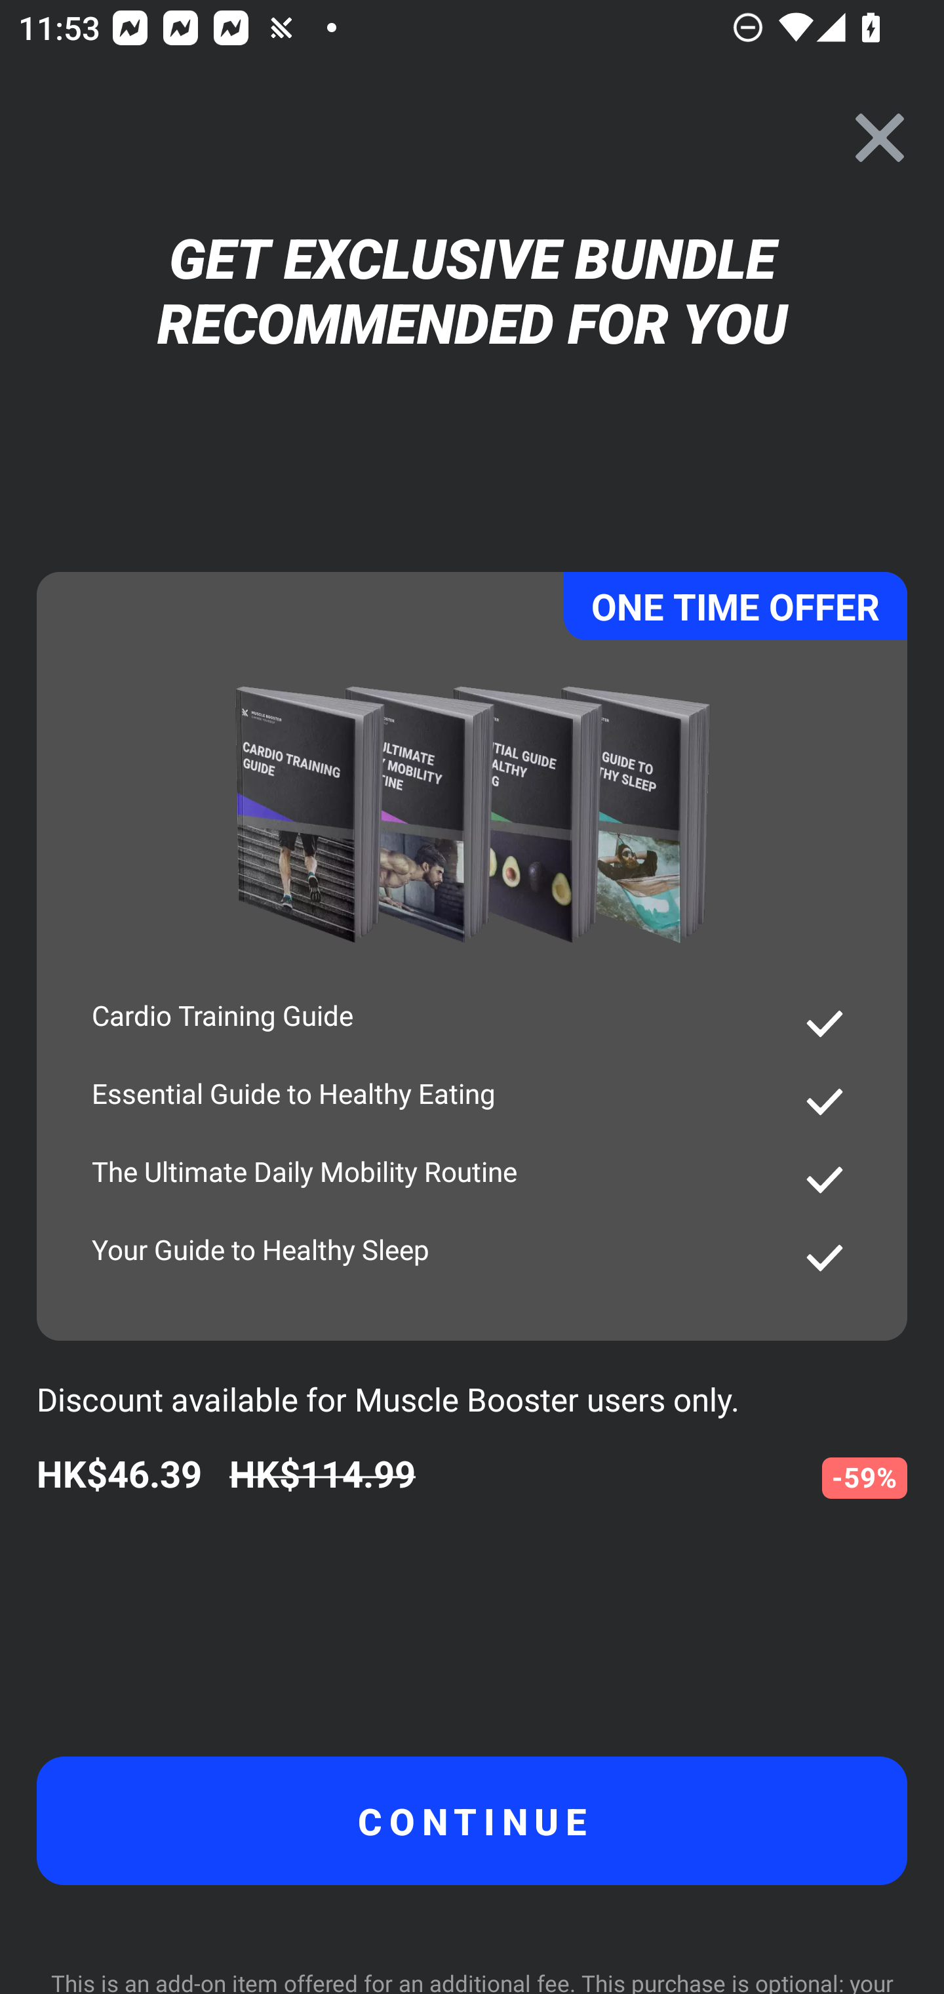 The image size is (944, 1994). What do you see at coordinates (472, 1820) in the screenshot?
I see `CONTINUE` at bounding box center [472, 1820].